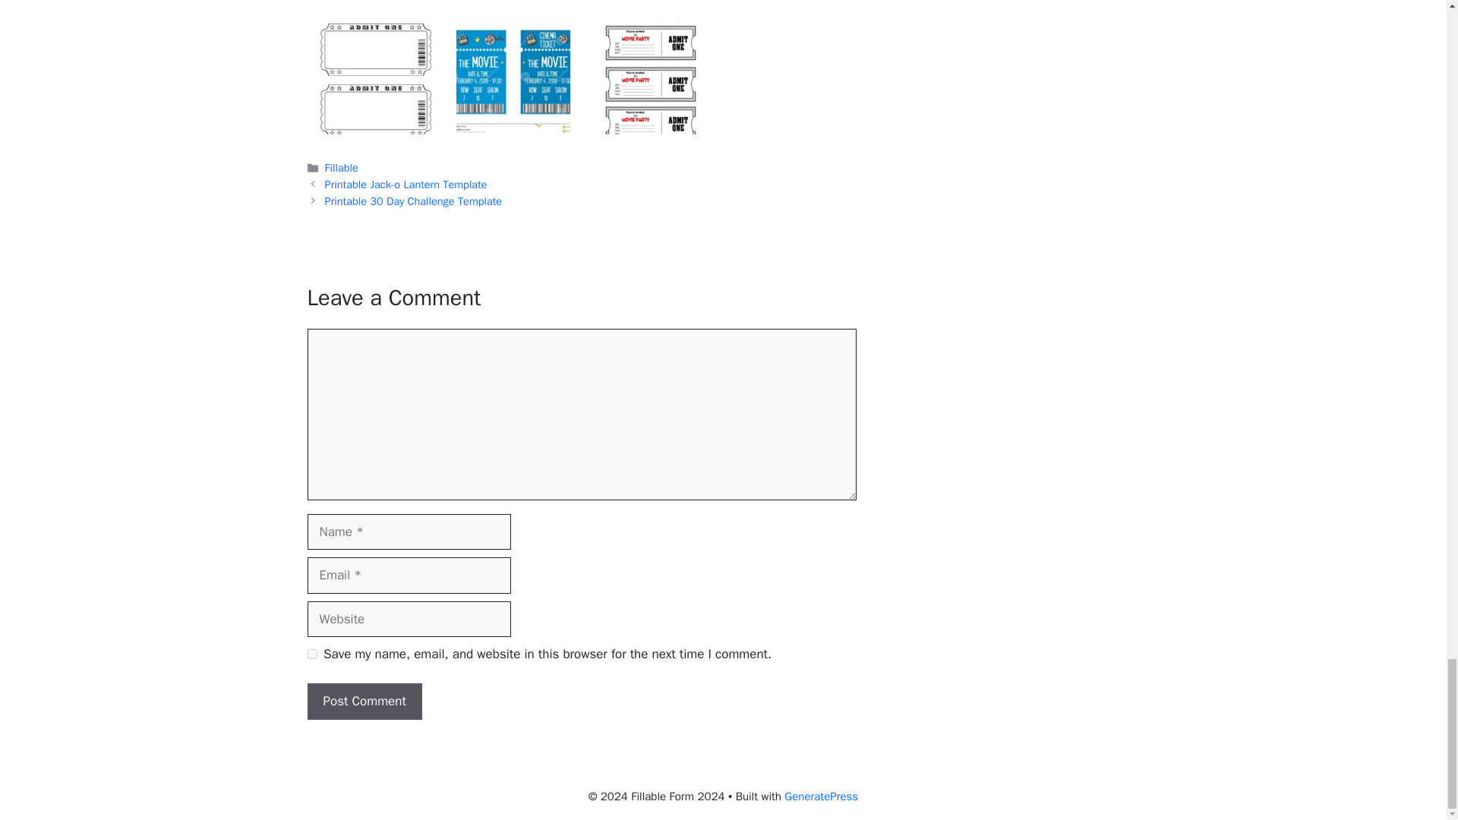  Describe the element at coordinates (363, 702) in the screenshot. I see `Post Comment` at that location.